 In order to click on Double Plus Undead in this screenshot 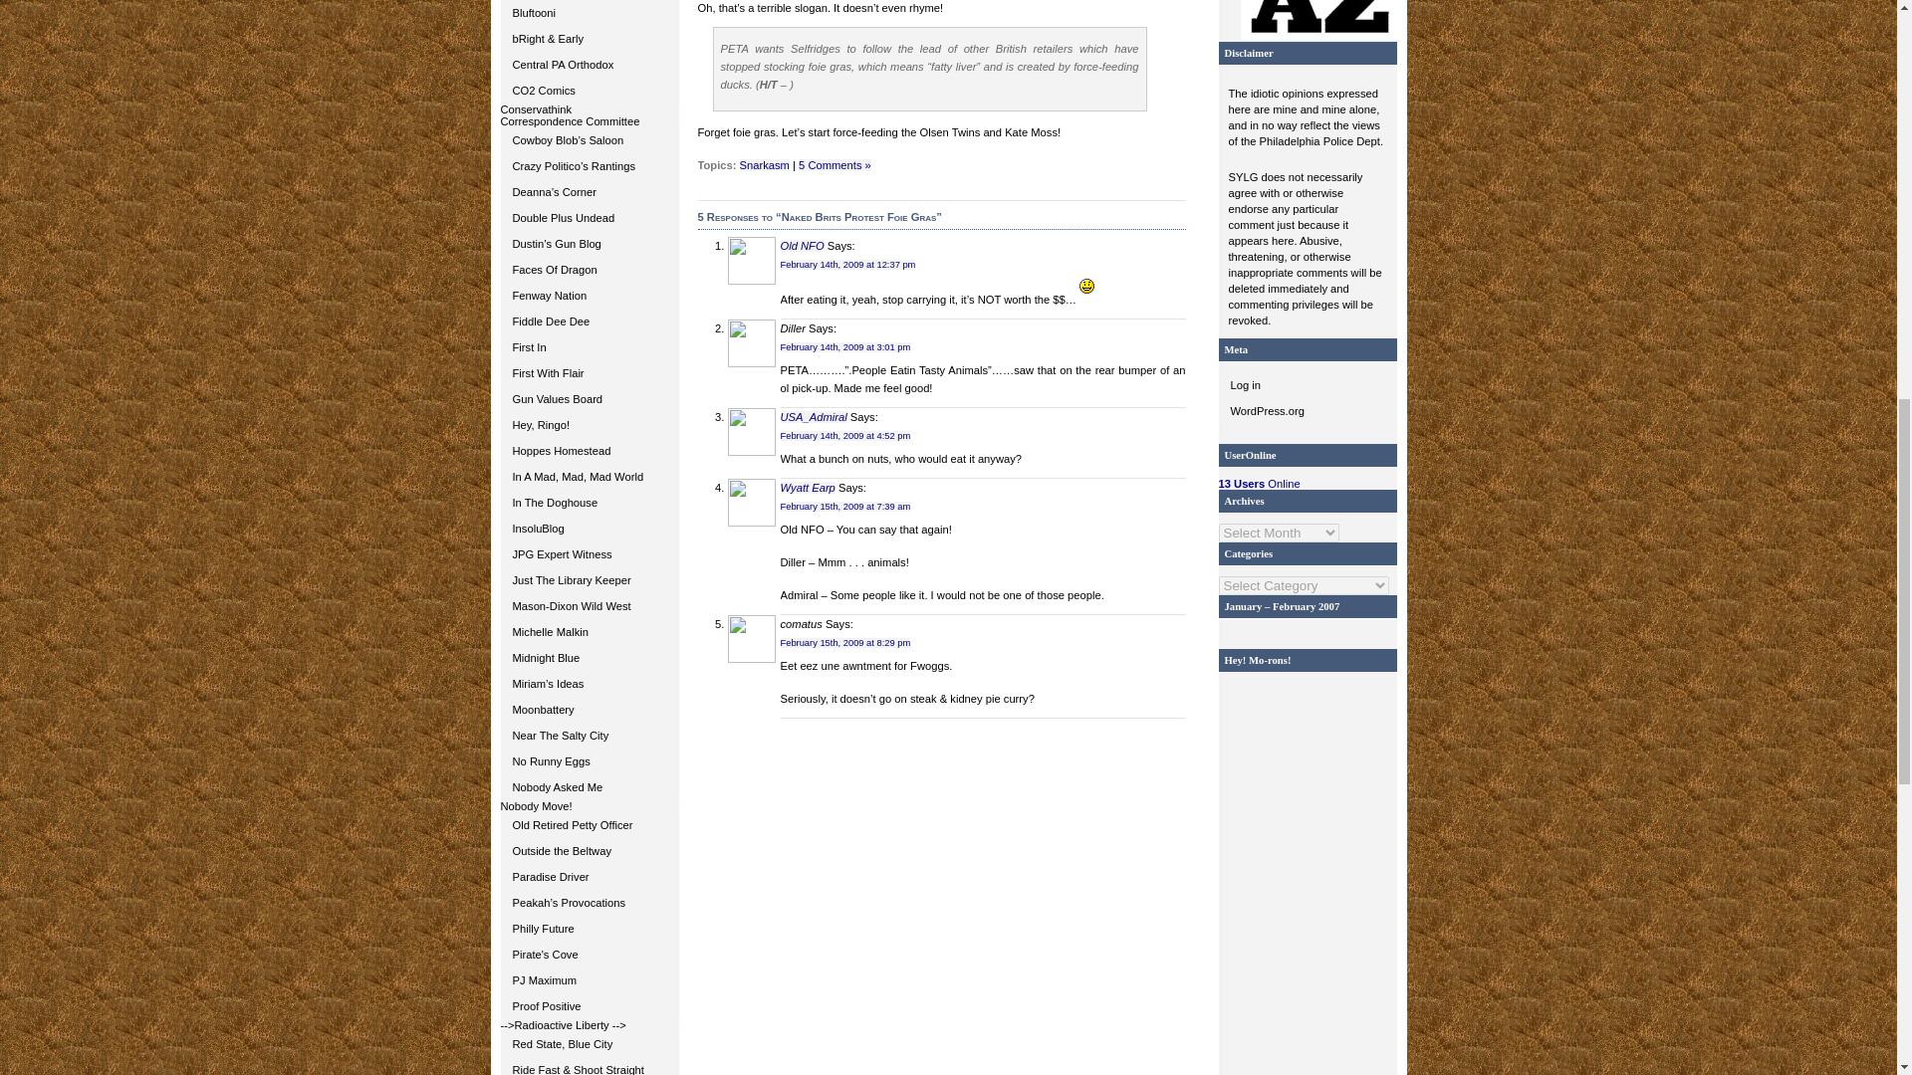, I will do `click(589, 218)`.